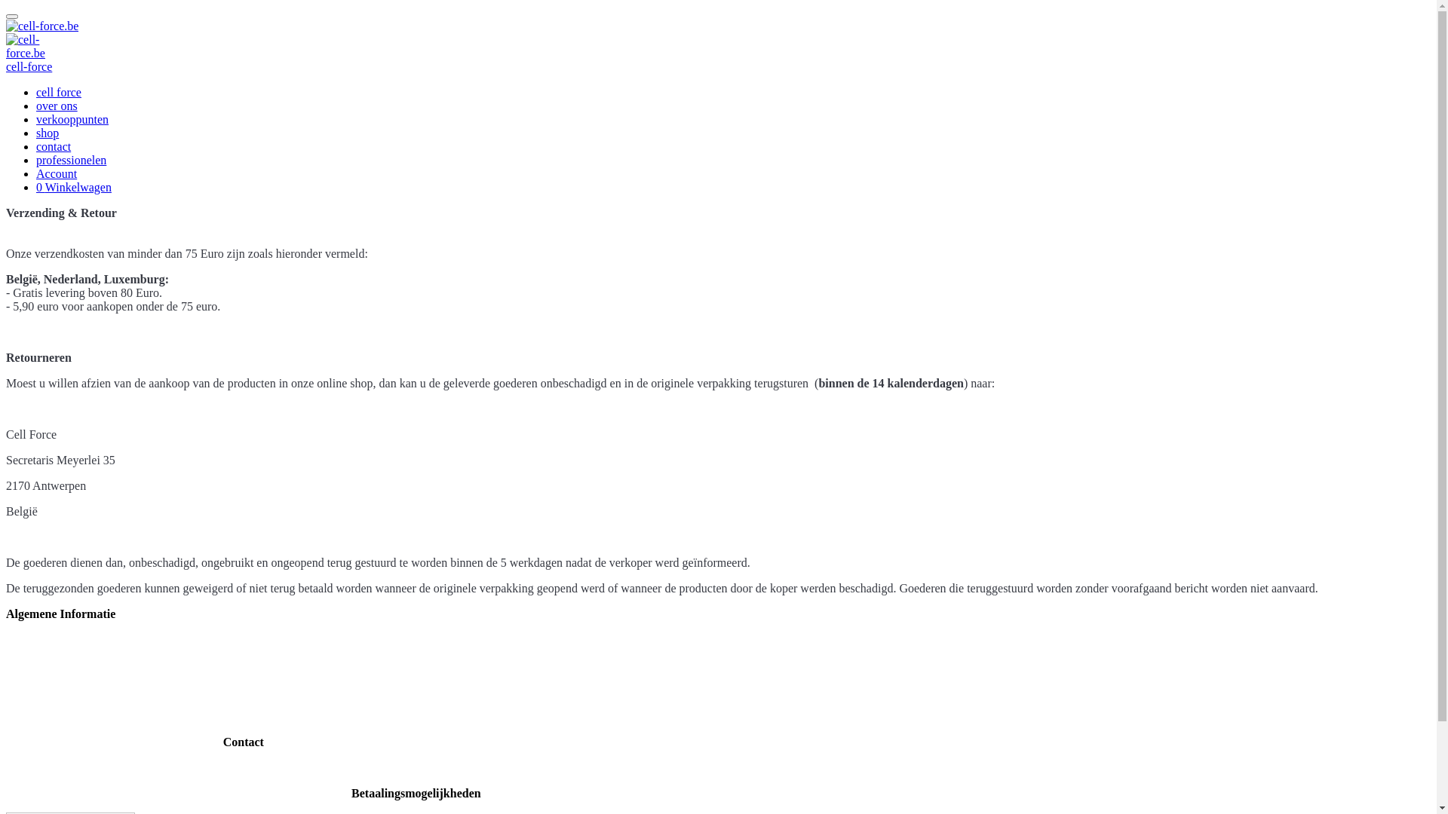  What do you see at coordinates (32, 716) in the screenshot?
I see `Disclaimer` at bounding box center [32, 716].